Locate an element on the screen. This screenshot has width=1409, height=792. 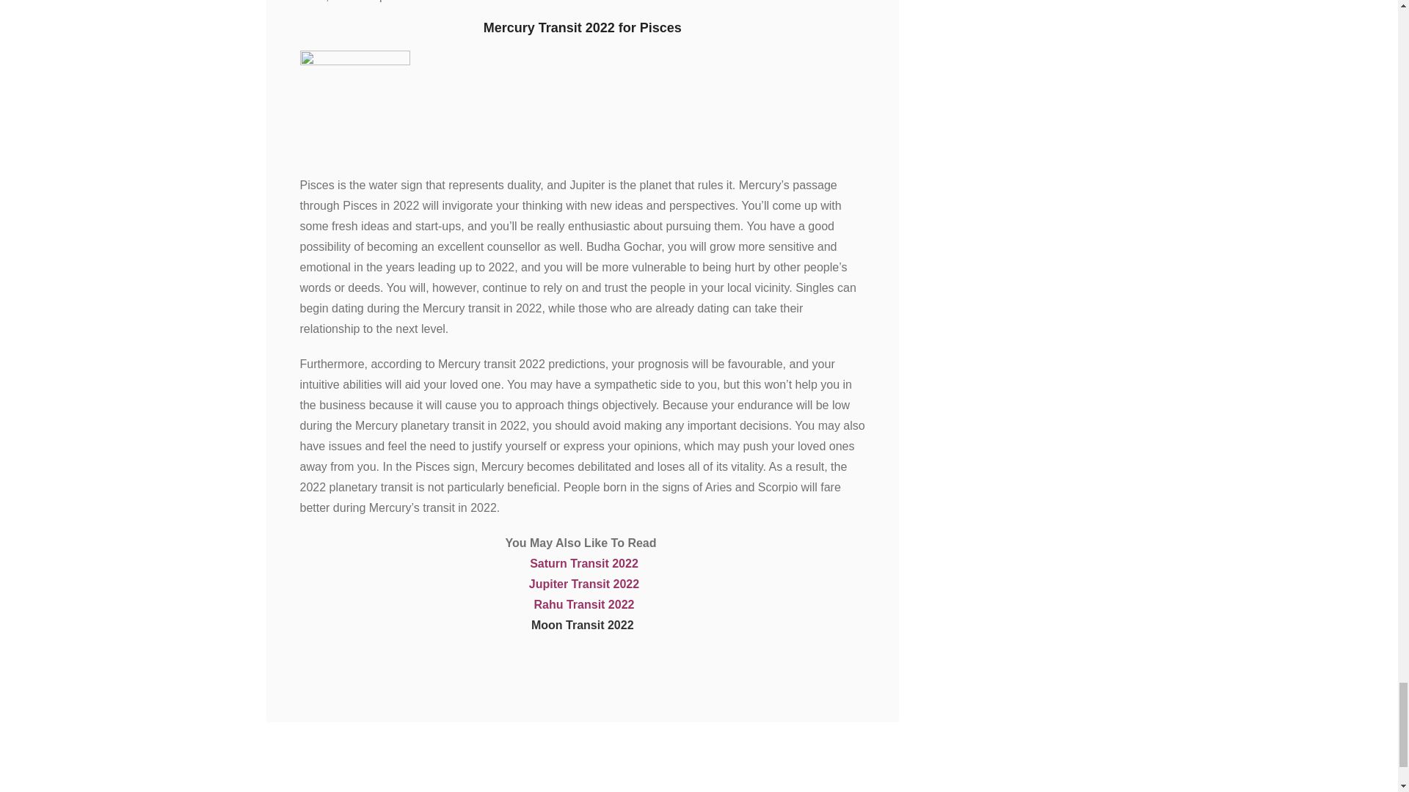
Transit 2022 is located at coordinates (604, 563).